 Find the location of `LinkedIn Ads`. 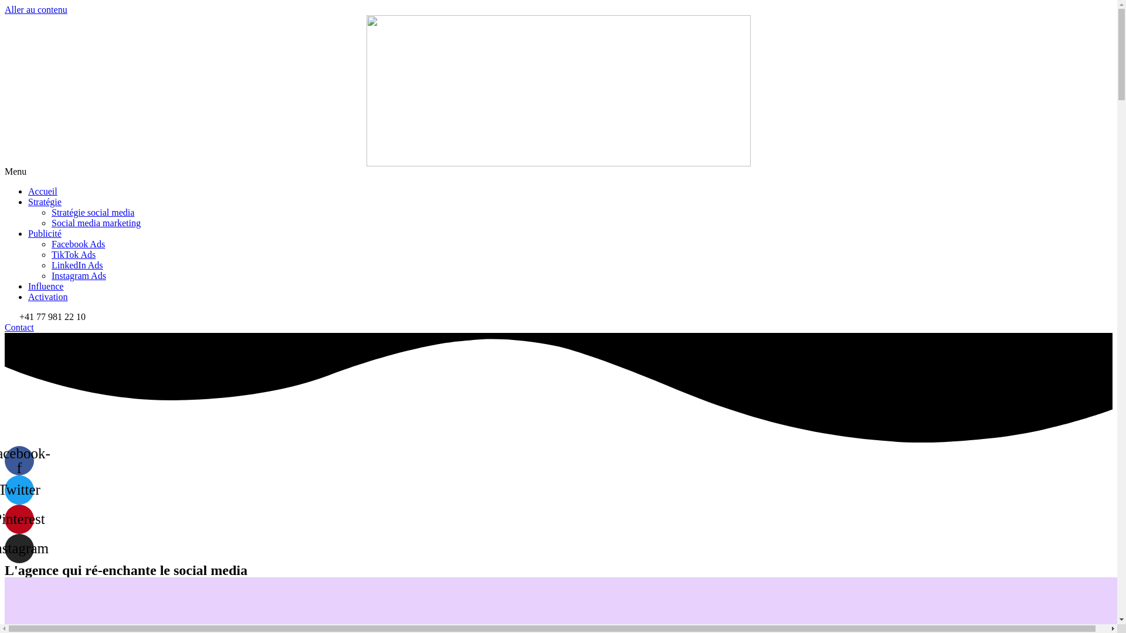

LinkedIn Ads is located at coordinates (77, 265).